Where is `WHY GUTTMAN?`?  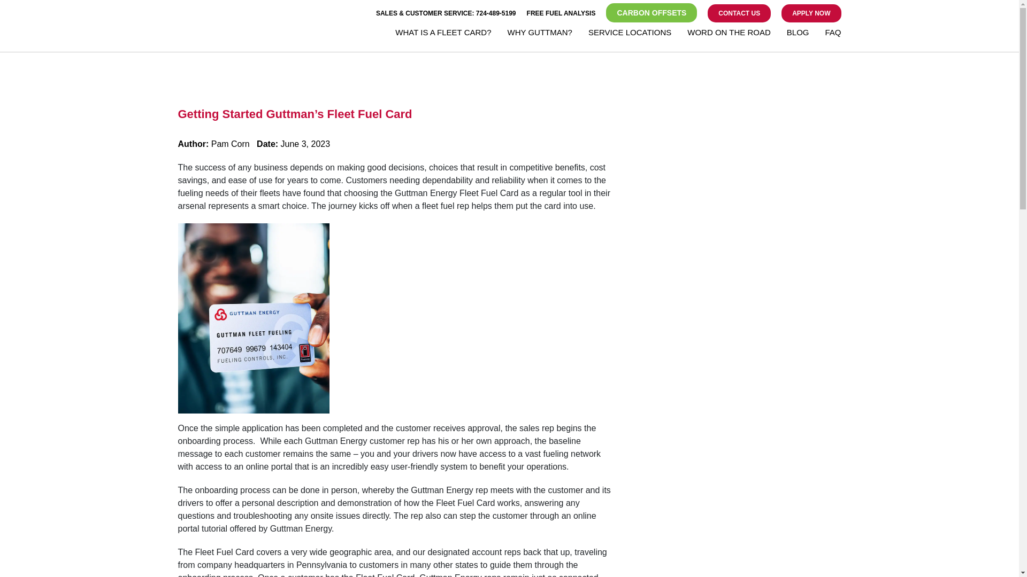
WHY GUTTMAN? is located at coordinates (539, 34).